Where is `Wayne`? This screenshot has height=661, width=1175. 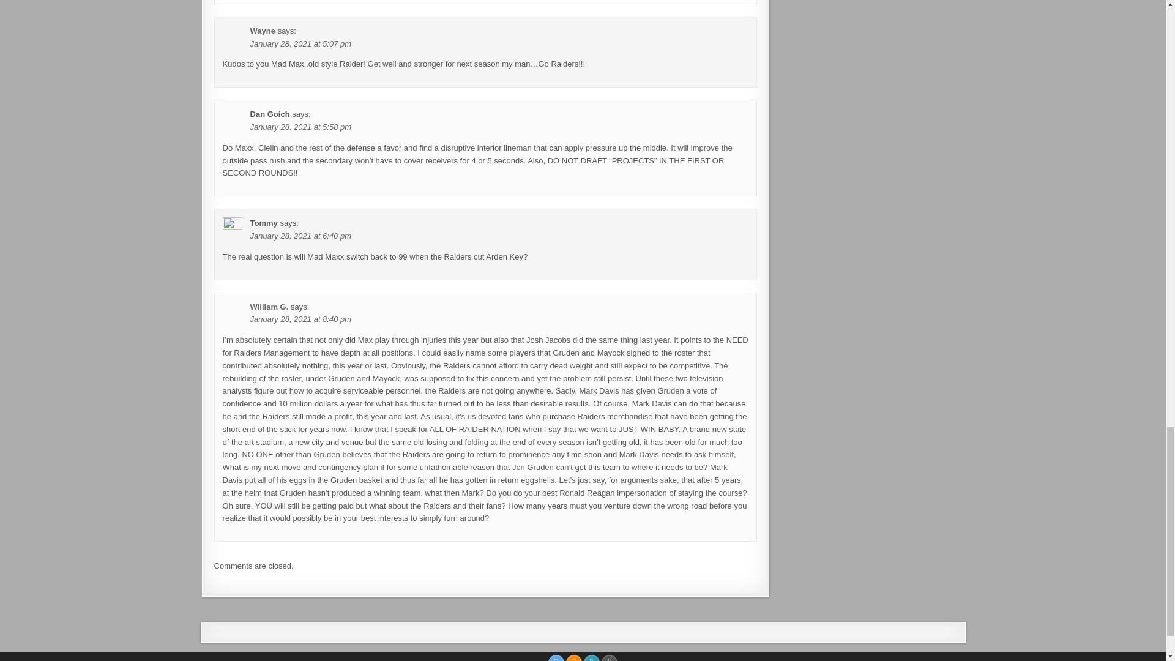
Wayne is located at coordinates (262, 31).